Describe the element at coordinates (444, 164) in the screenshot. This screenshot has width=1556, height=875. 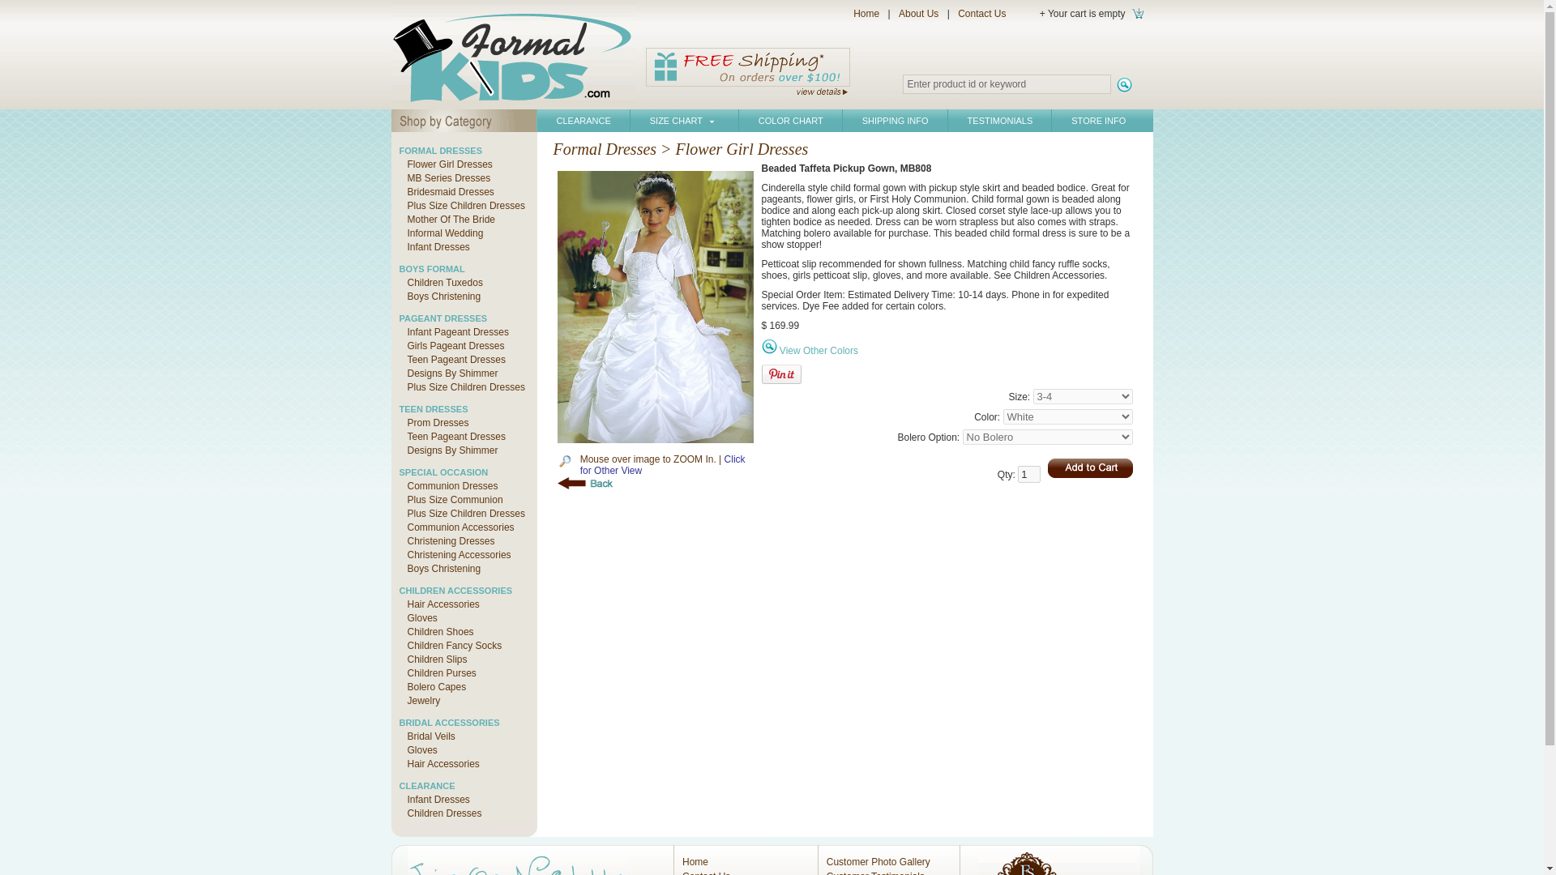
I see `Flower Girl Dresses` at that location.